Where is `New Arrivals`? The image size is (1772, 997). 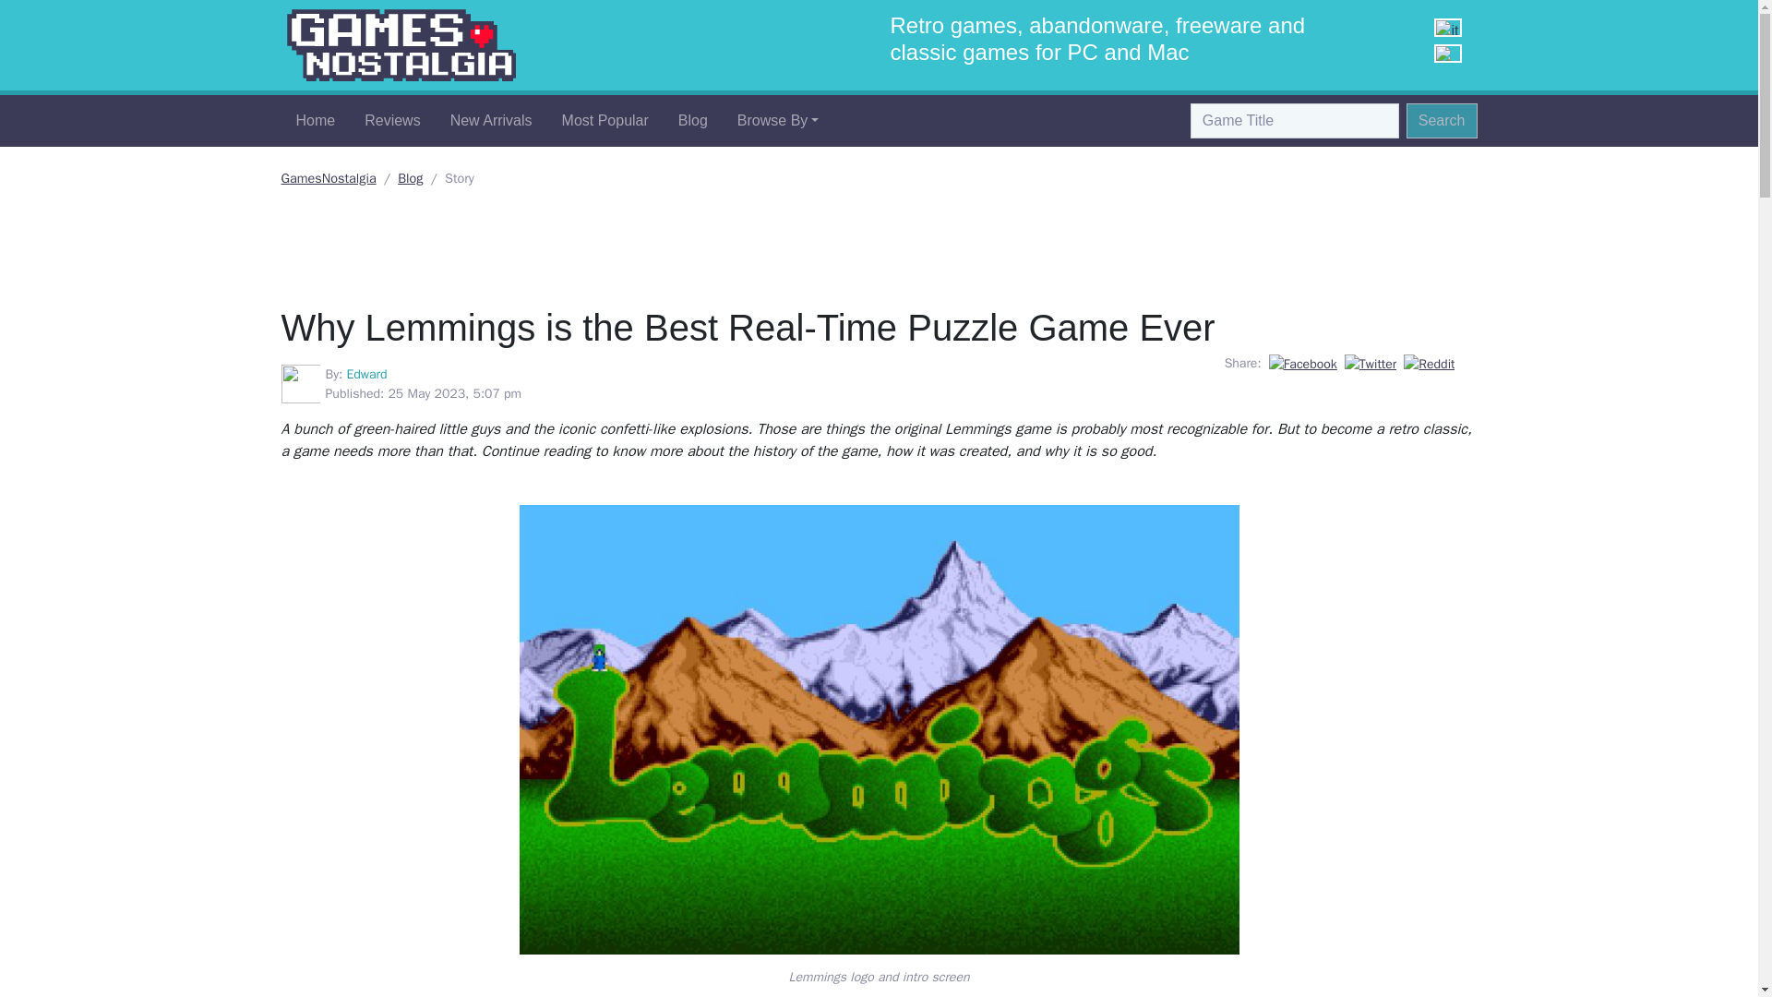 New Arrivals is located at coordinates (491, 121).